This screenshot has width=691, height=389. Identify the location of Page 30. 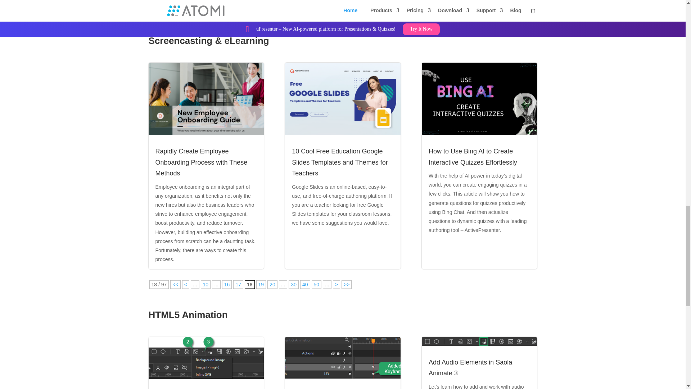
(294, 285).